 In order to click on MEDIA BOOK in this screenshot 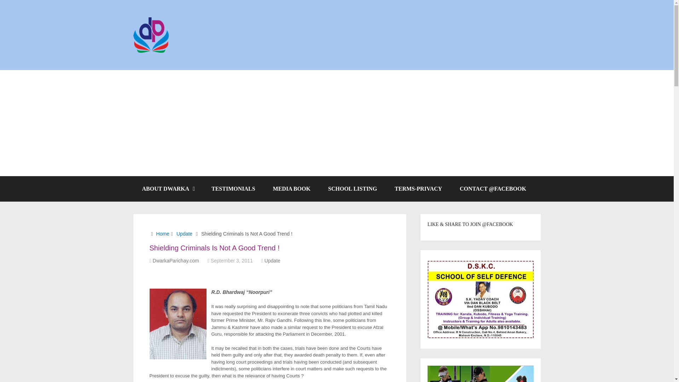, I will do `click(291, 189)`.